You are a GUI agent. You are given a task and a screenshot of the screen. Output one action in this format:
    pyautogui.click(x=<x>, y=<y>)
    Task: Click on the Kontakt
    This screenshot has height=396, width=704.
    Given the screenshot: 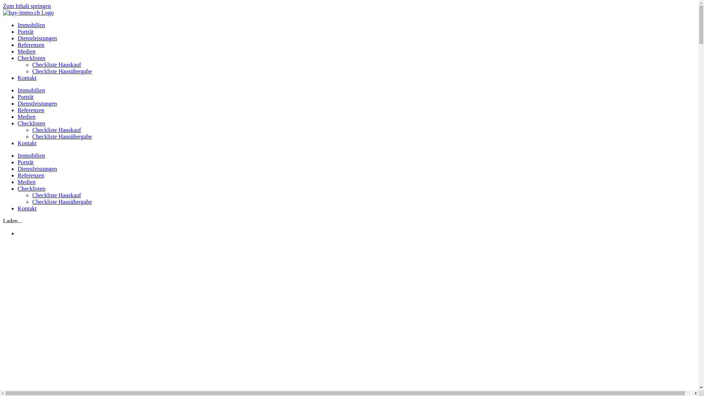 What is the action you would take?
    pyautogui.click(x=27, y=143)
    